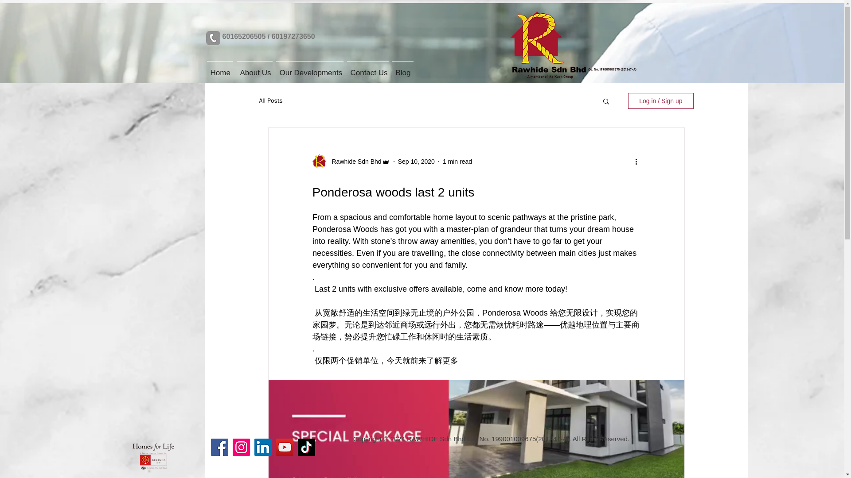 The image size is (851, 478). Describe the element at coordinates (254, 68) in the screenshot. I see `About Us` at that location.